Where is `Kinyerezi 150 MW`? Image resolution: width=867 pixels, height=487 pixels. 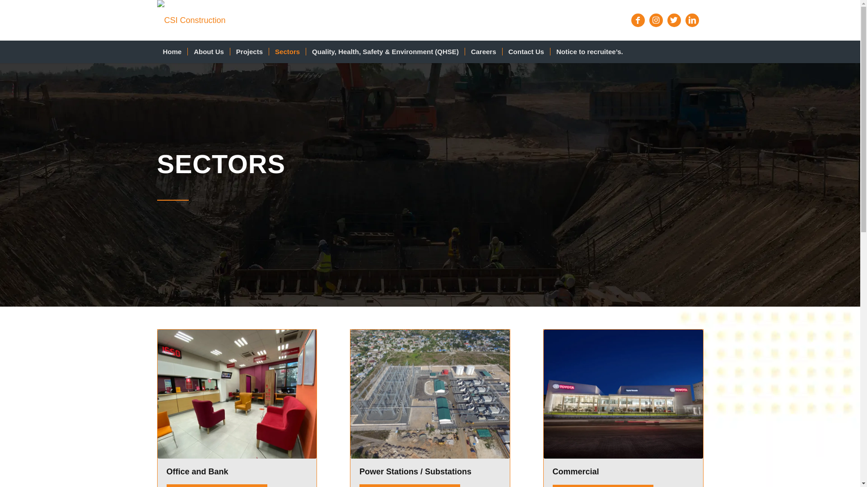
Kinyerezi 150 MW is located at coordinates (430, 394).